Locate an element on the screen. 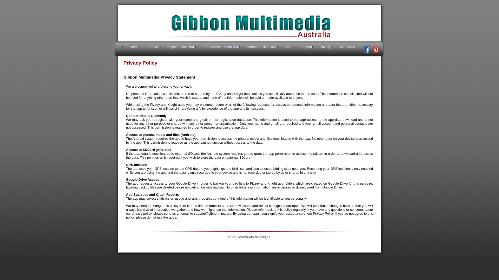 The image size is (499, 280). Support is located at coordinates (306, 47).